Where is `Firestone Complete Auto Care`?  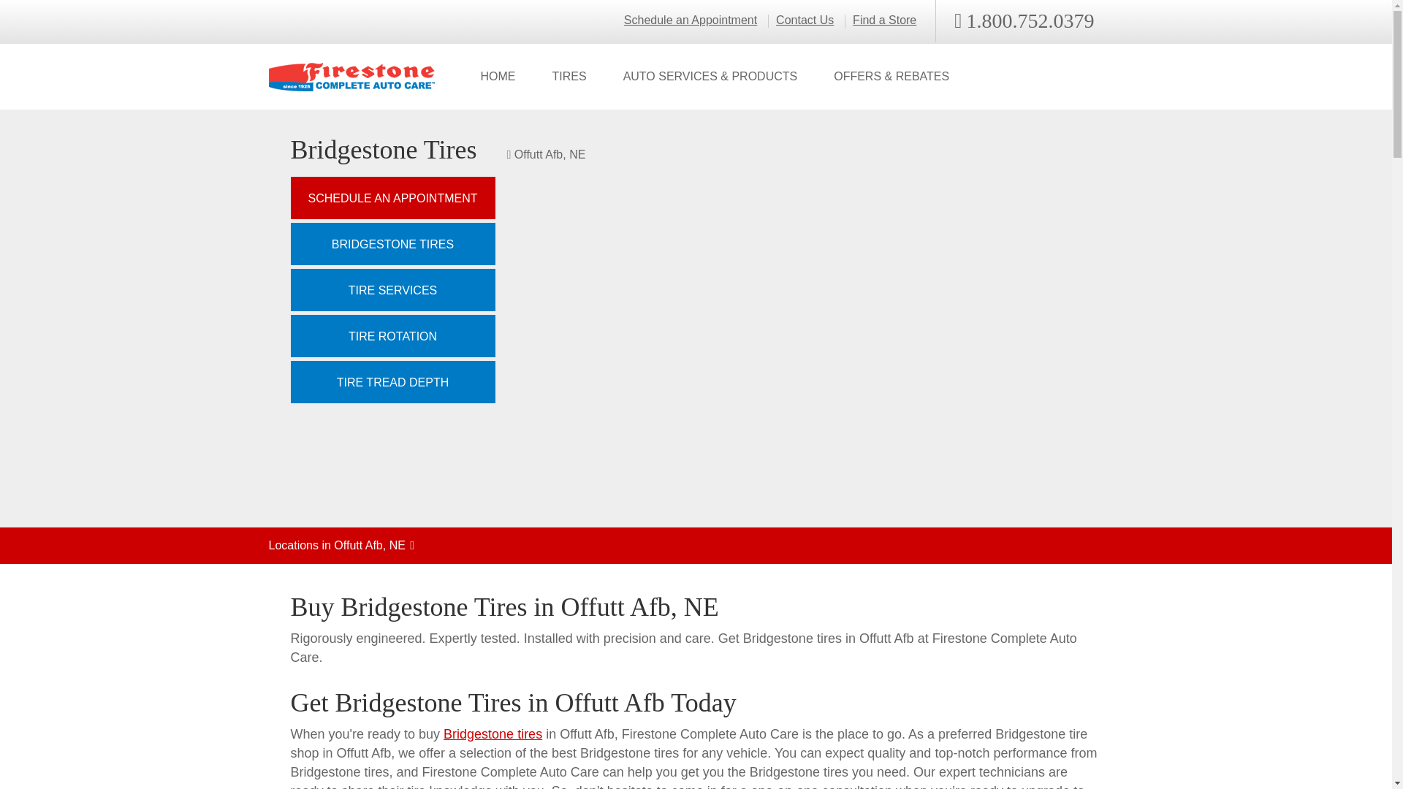
Firestone Complete Auto Care is located at coordinates (352, 77).